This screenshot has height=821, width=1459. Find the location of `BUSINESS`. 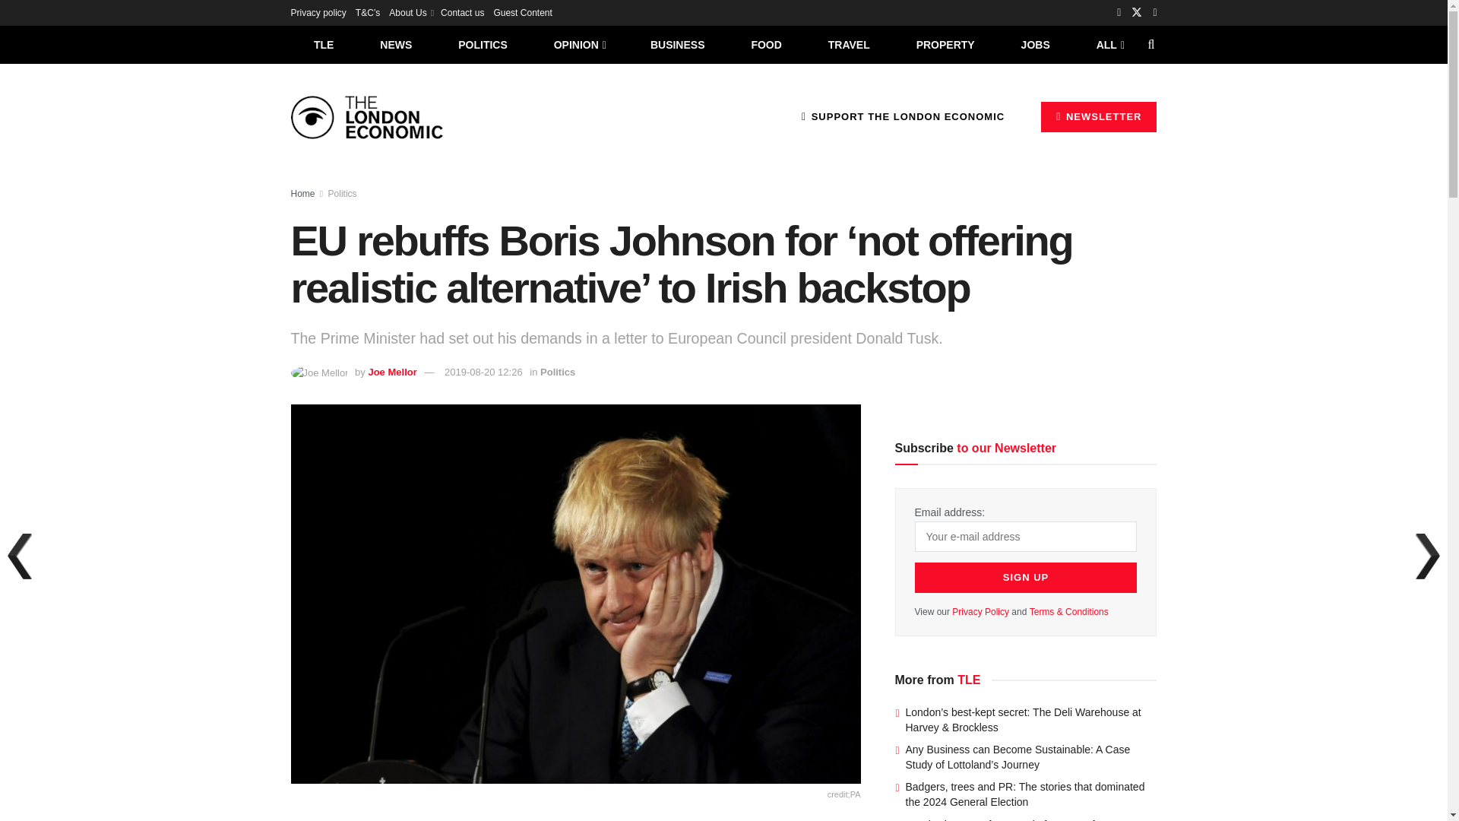

BUSINESS is located at coordinates (678, 44).